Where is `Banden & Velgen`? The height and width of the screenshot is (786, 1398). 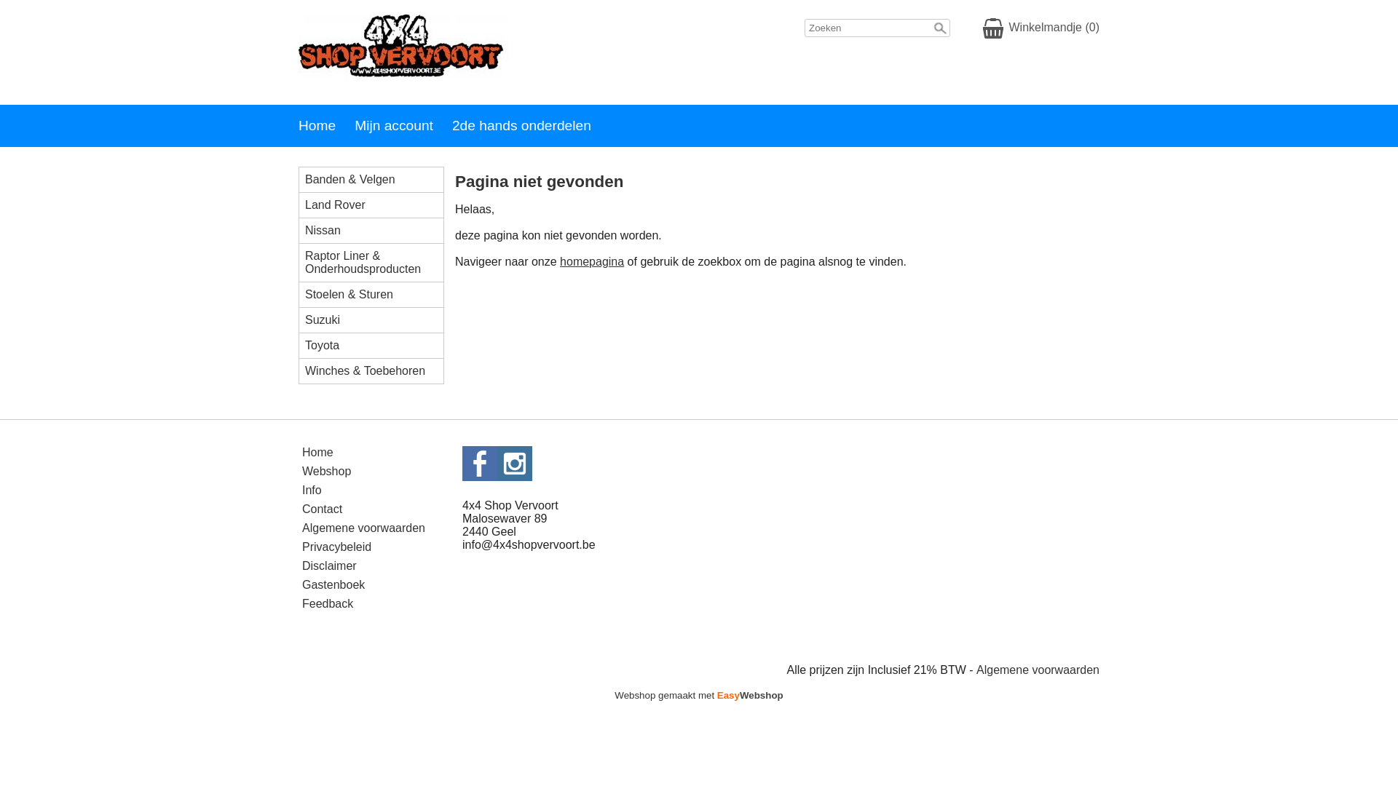 Banden & Velgen is located at coordinates (377, 180).